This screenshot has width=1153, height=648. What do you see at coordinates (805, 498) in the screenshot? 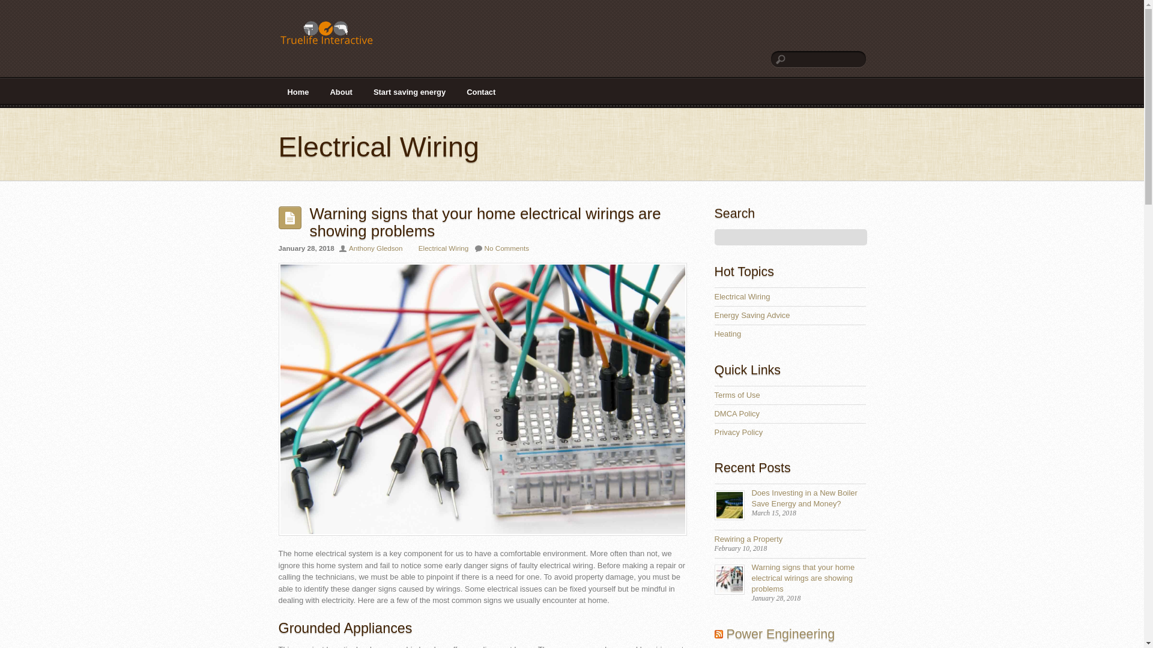
I see `Does Investing in a New Boiler Save Energy and Money?` at bounding box center [805, 498].